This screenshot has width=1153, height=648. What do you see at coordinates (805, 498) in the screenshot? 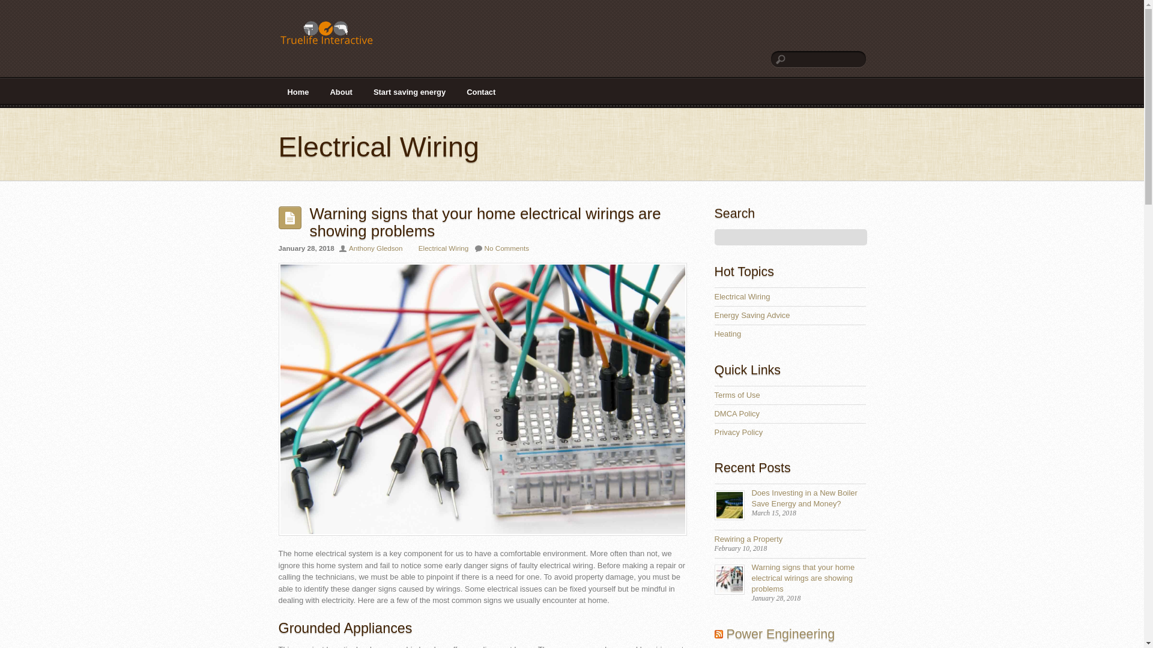
I see `Does Investing in a New Boiler Save Energy and Money?` at bounding box center [805, 498].